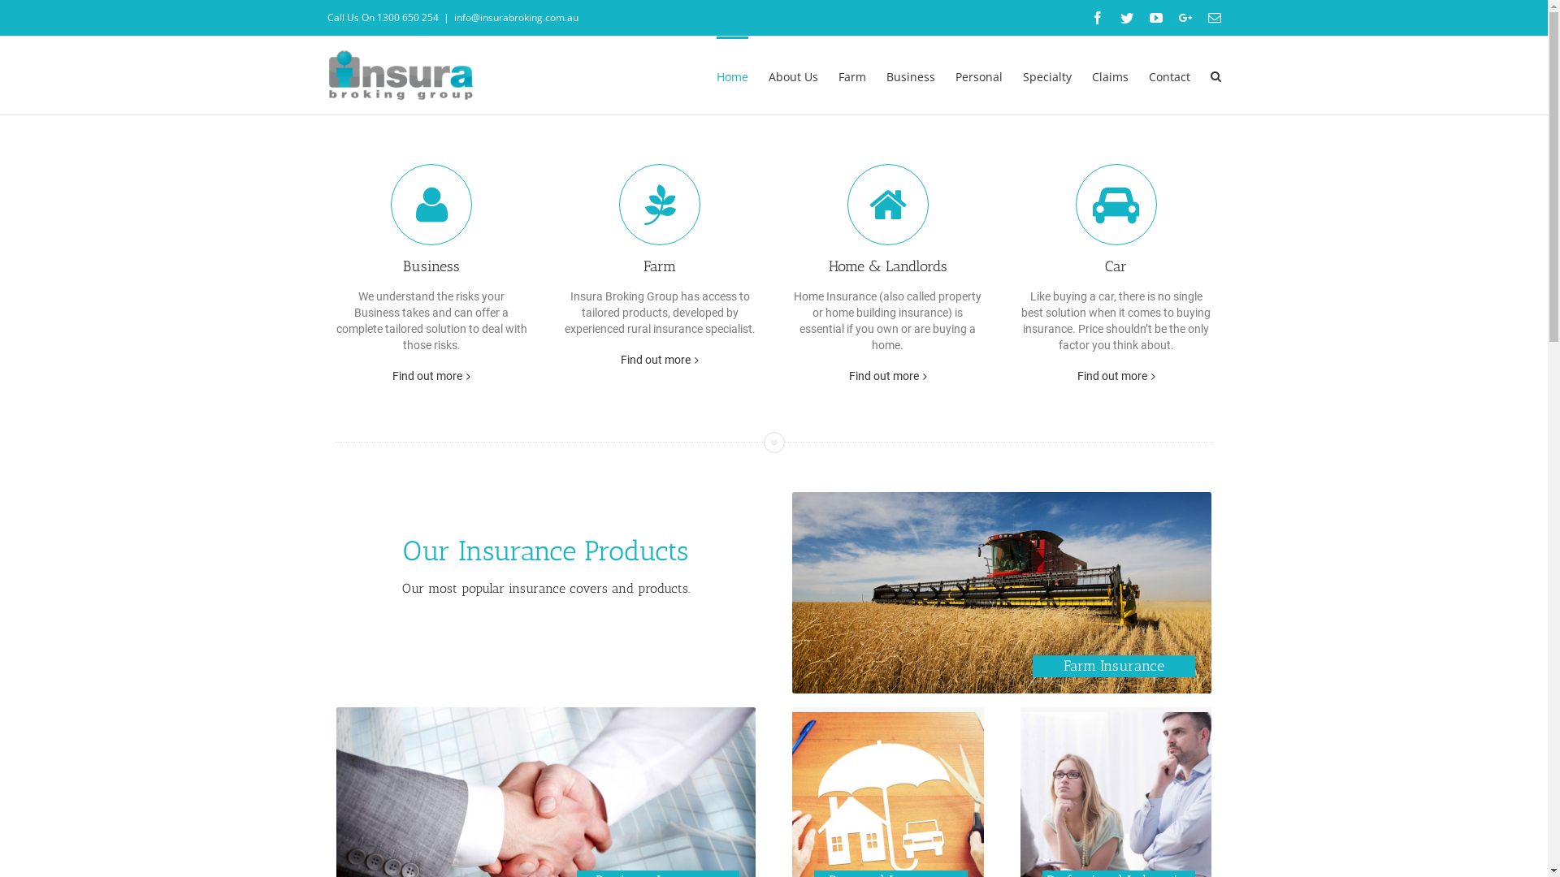  What do you see at coordinates (1170, 76) in the screenshot?
I see `Contact` at bounding box center [1170, 76].